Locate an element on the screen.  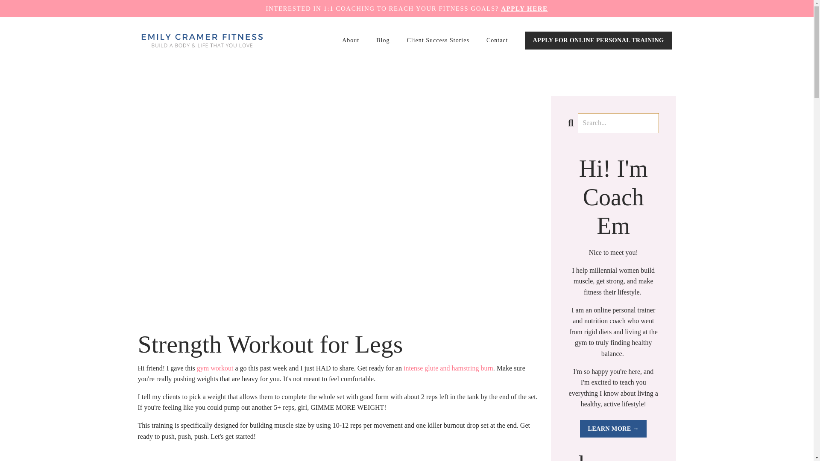
Contact is located at coordinates (497, 40).